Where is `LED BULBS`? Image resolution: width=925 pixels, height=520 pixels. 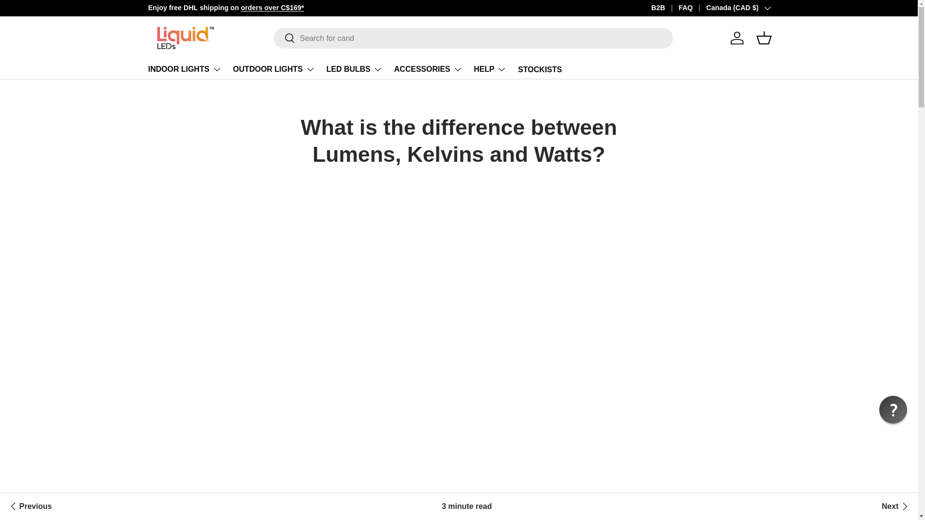 LED BULBS is located at coordinates (355, 69).